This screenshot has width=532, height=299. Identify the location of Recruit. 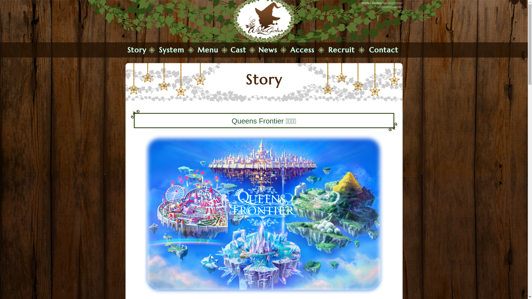
(342, 50).